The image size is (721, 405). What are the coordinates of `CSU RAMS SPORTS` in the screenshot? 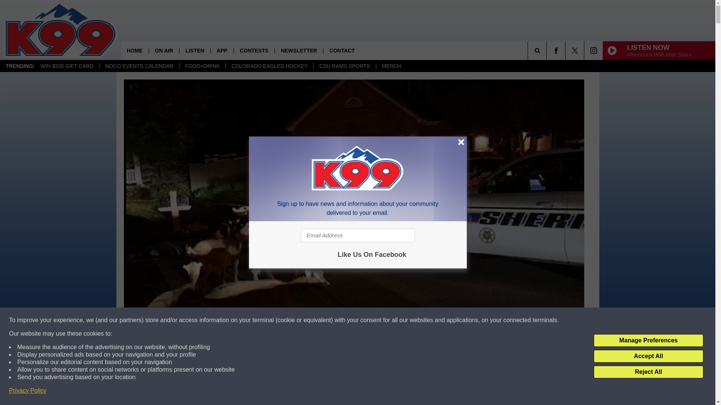 It's located at (344, 66).